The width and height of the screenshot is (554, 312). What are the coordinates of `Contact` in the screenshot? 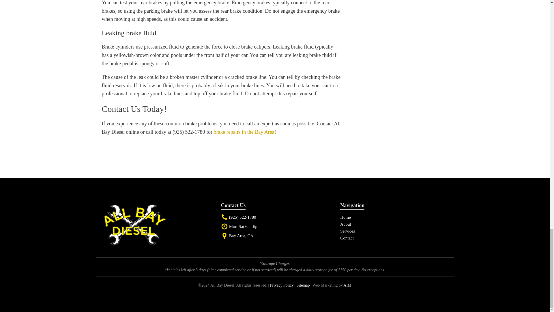 It's located at (347, 238).